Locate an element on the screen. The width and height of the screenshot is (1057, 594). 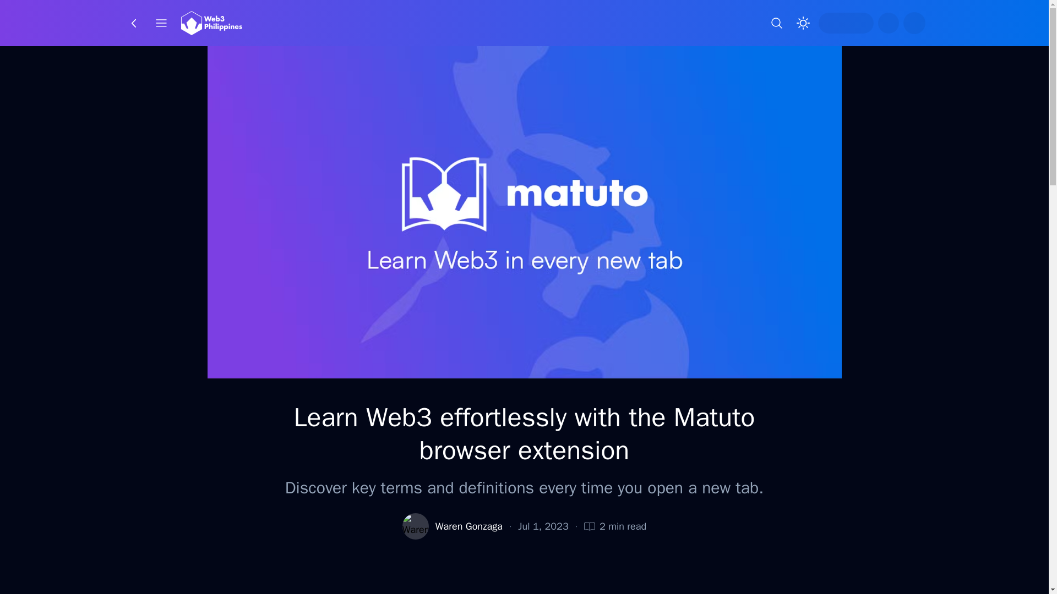
Waren Gonzaga is located at coordinates (469, 526).